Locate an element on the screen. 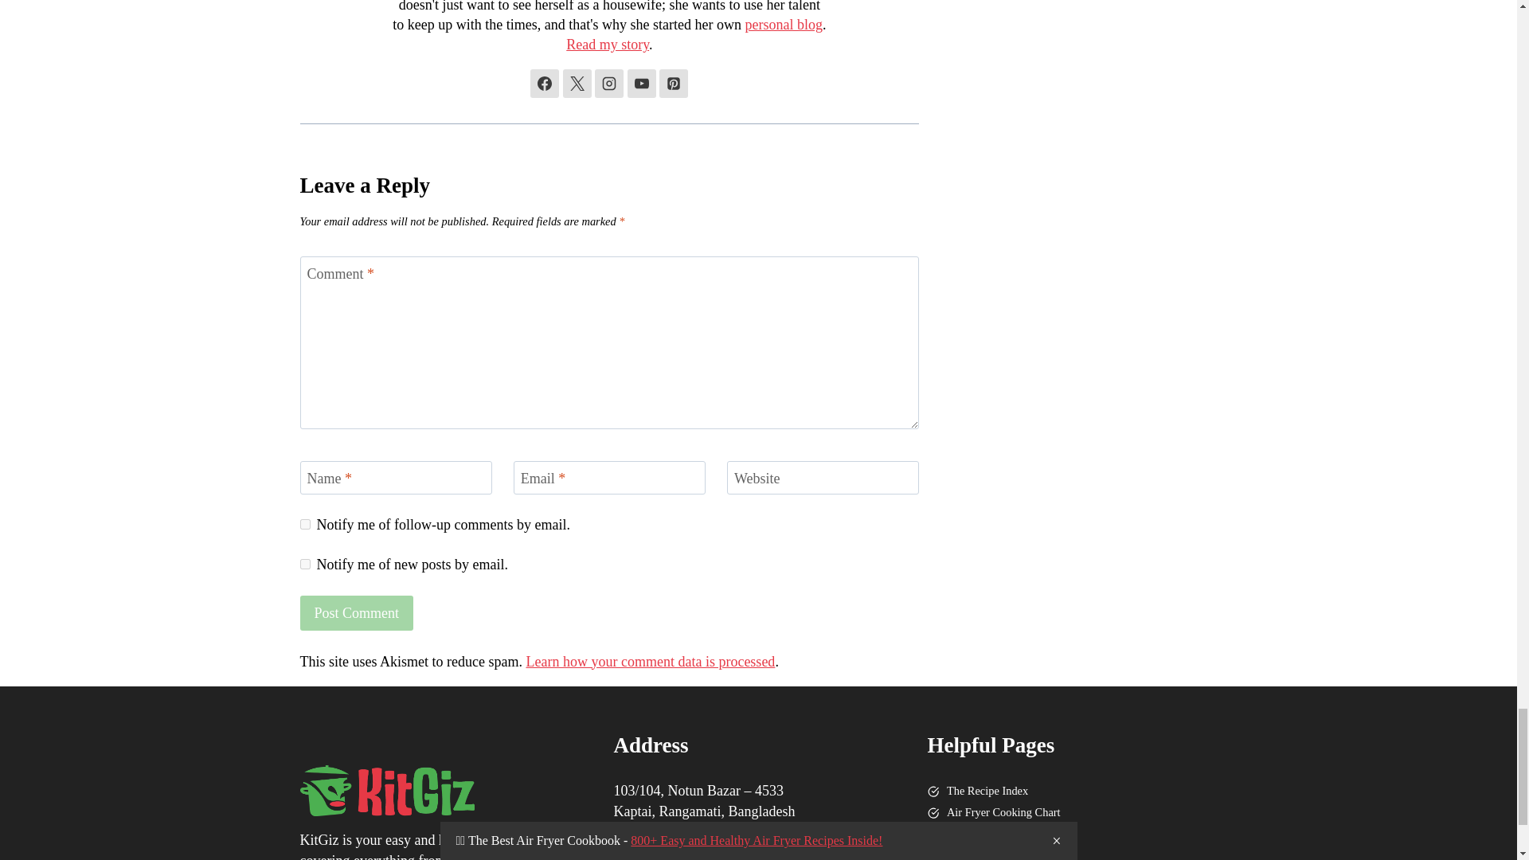 Image resolution: width=1529 pixels, height=860 pixels. subscribe is located at coordinates (304, 524).